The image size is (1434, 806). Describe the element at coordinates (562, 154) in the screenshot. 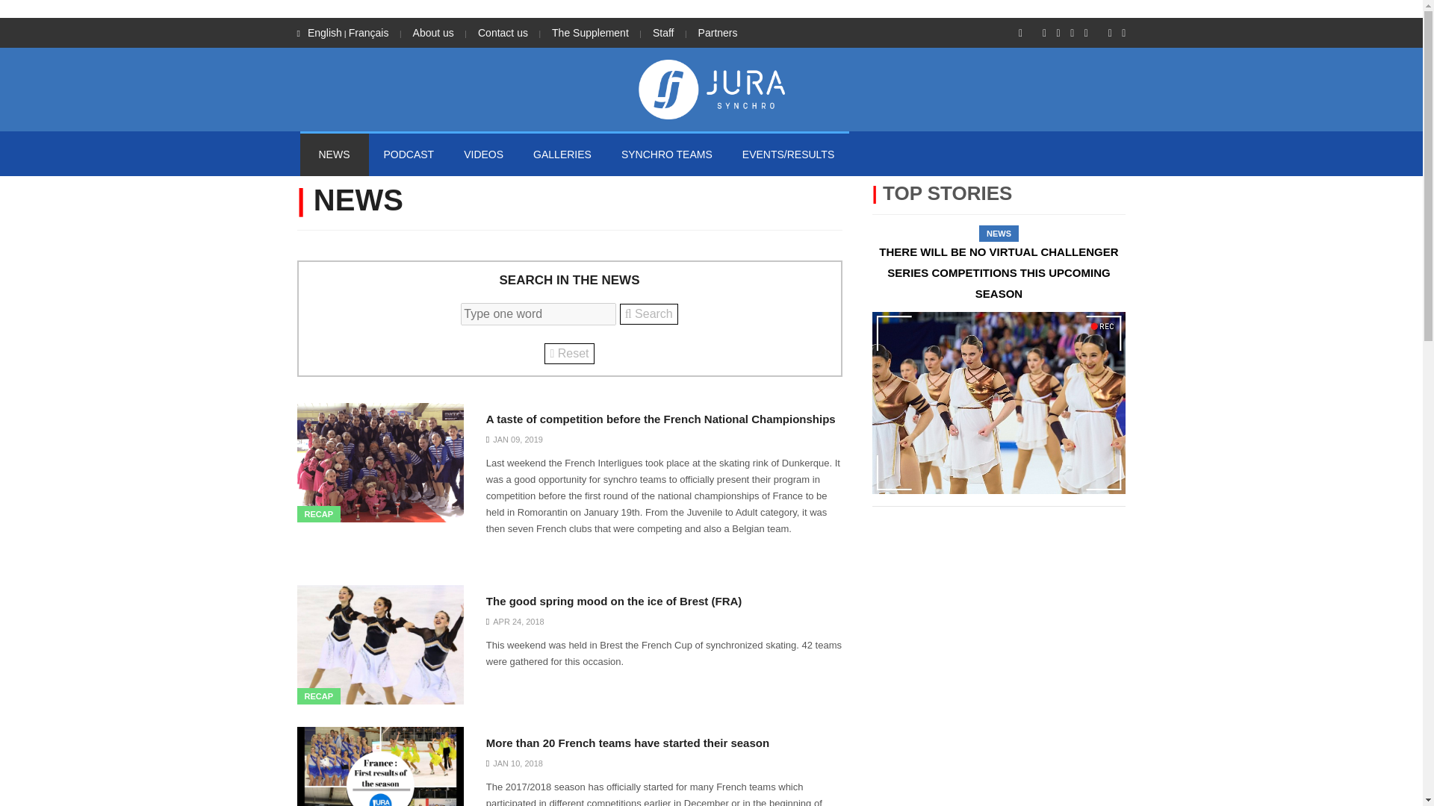

I see `GALLERIES` at that location.